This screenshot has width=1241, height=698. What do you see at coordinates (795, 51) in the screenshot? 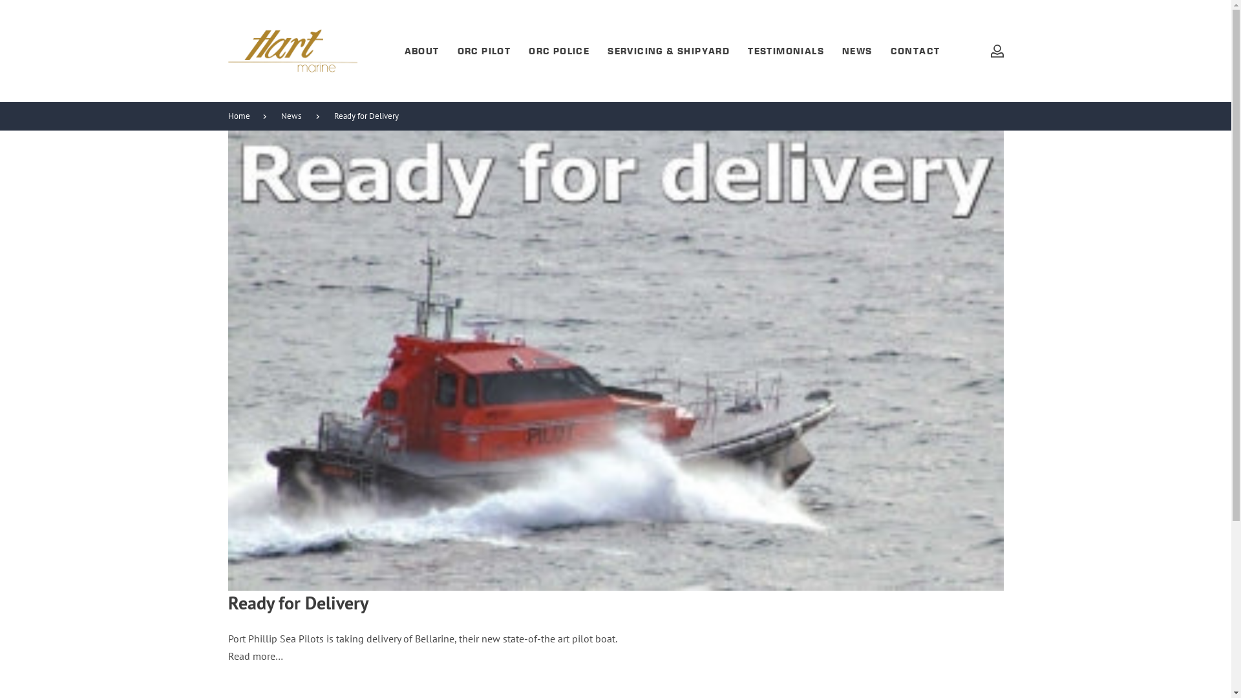
I see `TESTIMONIALS` at bounding box center [795, 51].